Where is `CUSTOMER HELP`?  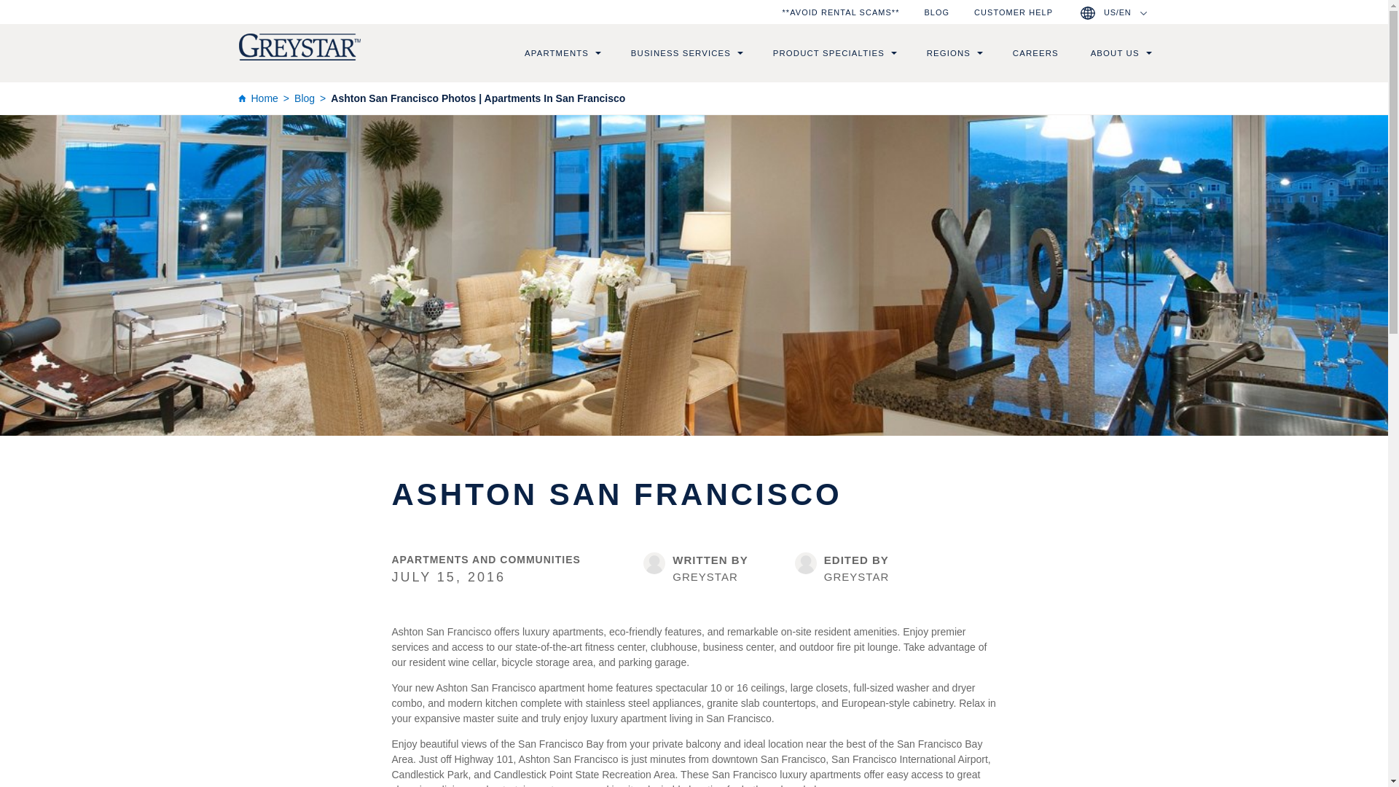 CUSTOMER HELP is located at coordinates (1013, 12).